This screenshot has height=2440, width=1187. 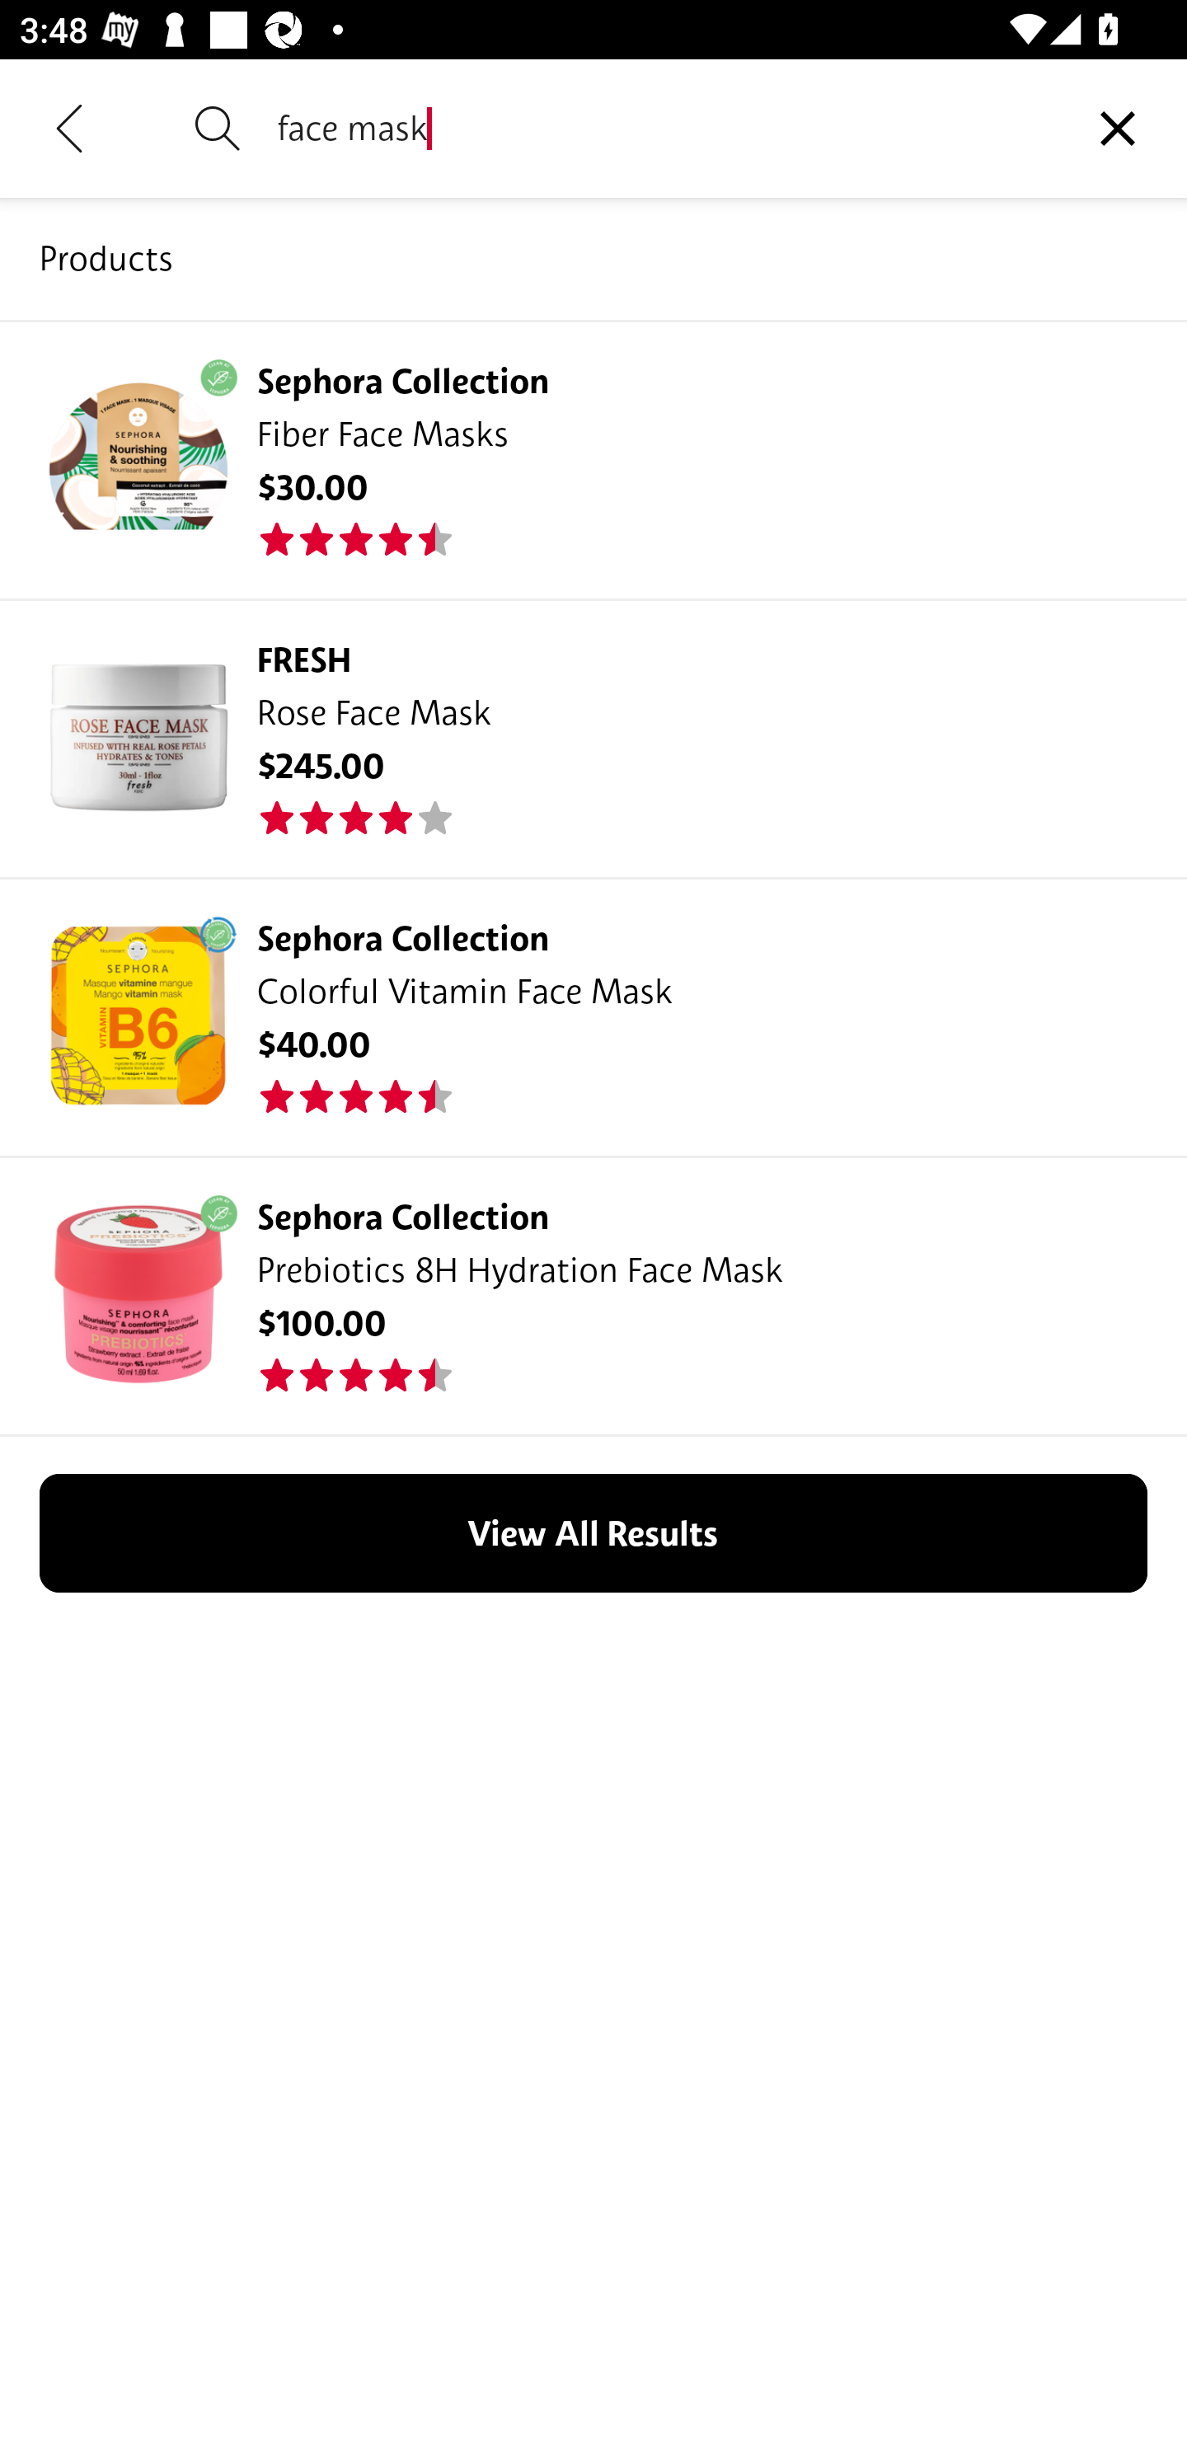 What do you see at coordinates (663, 128) in the screenshot?
I see `face mask` at bounding box center [663, 128].